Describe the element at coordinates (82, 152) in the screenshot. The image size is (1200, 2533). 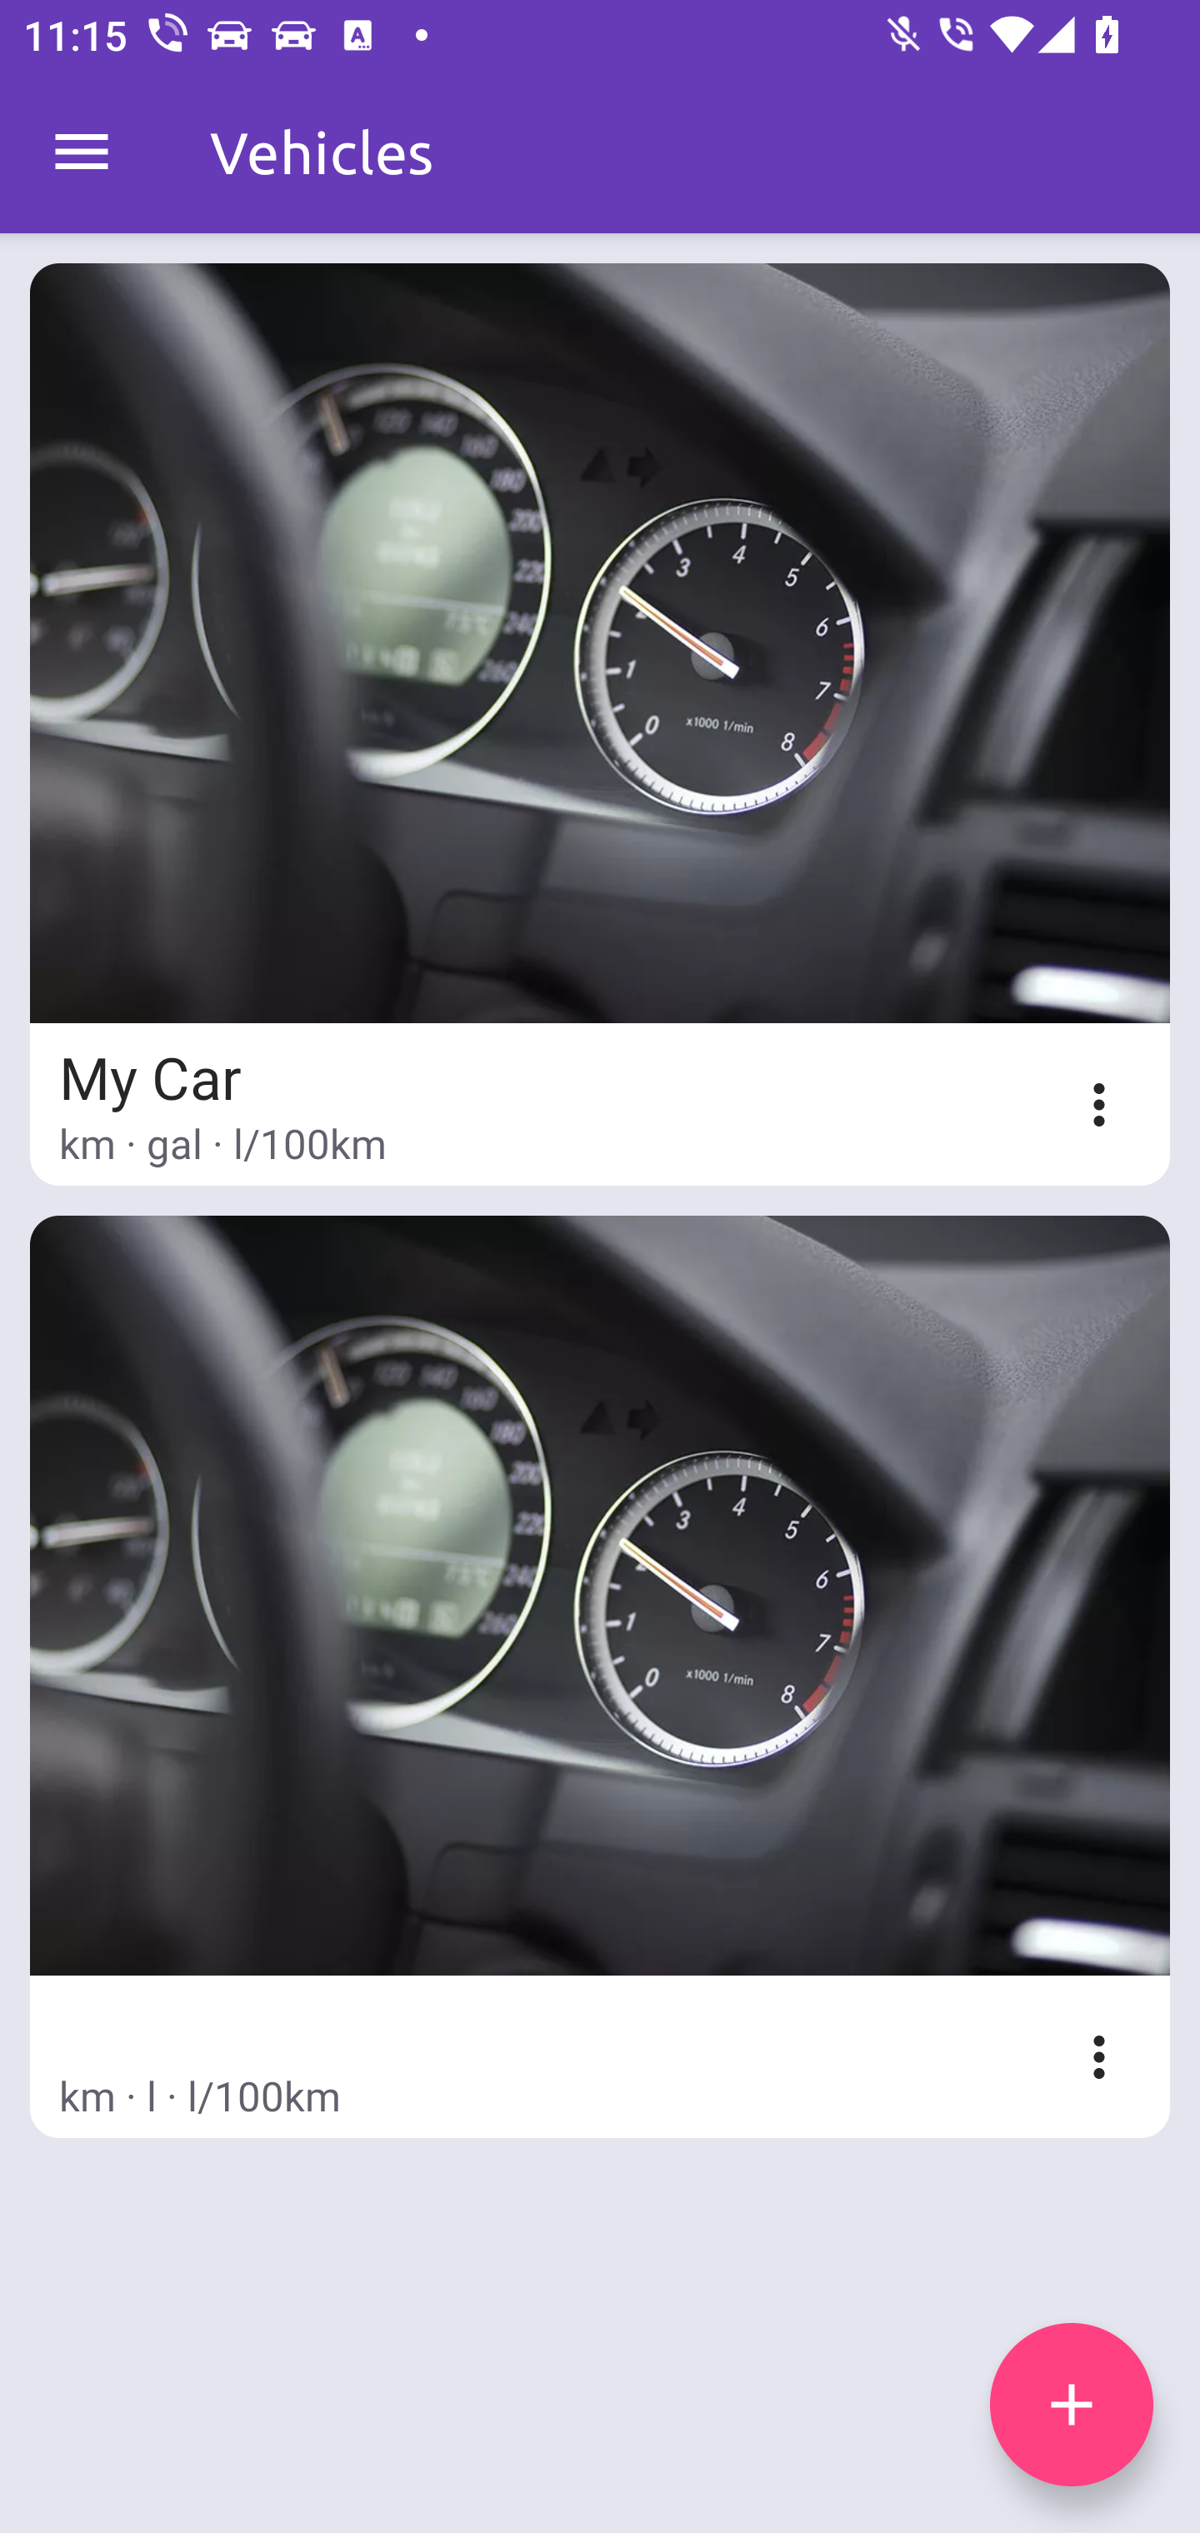
I see `MenuDrawer` at that location.